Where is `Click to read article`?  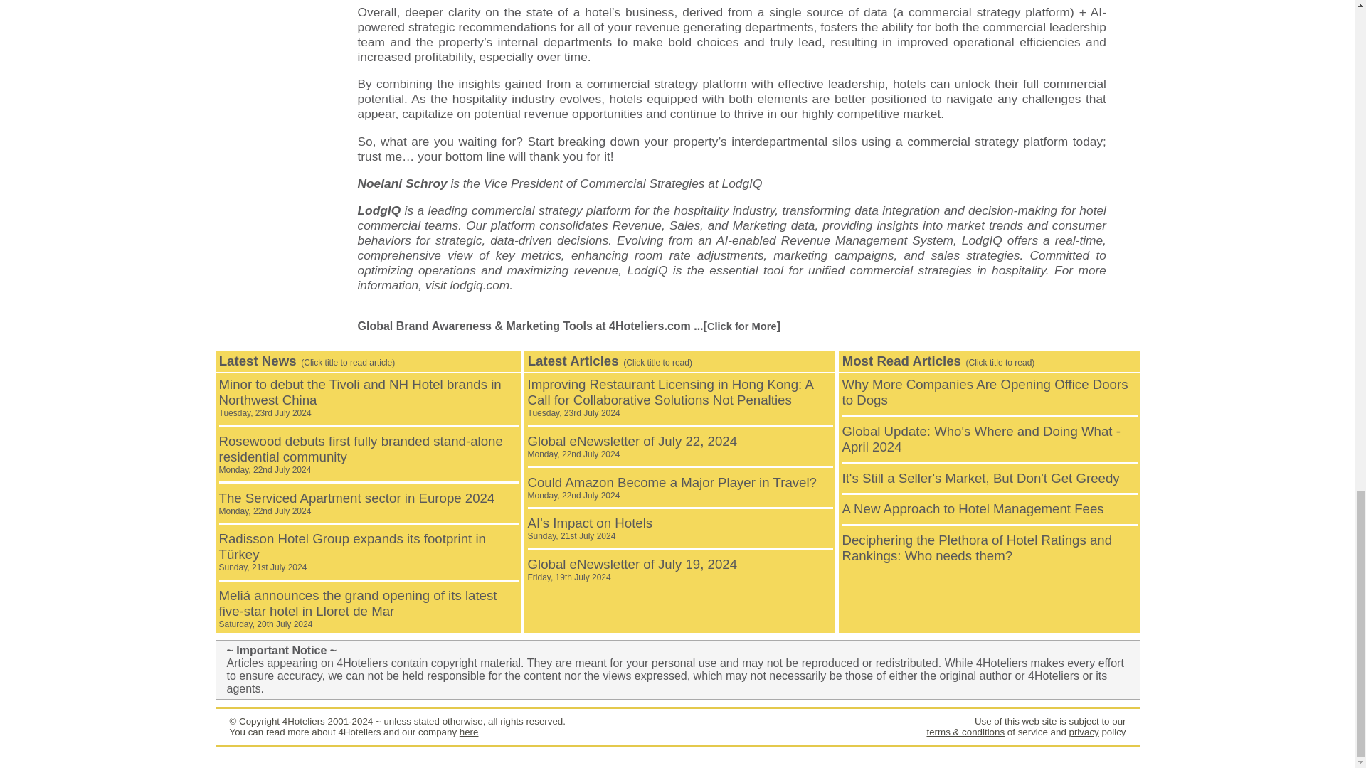
Click to read article is located at coordinates (985, 393).